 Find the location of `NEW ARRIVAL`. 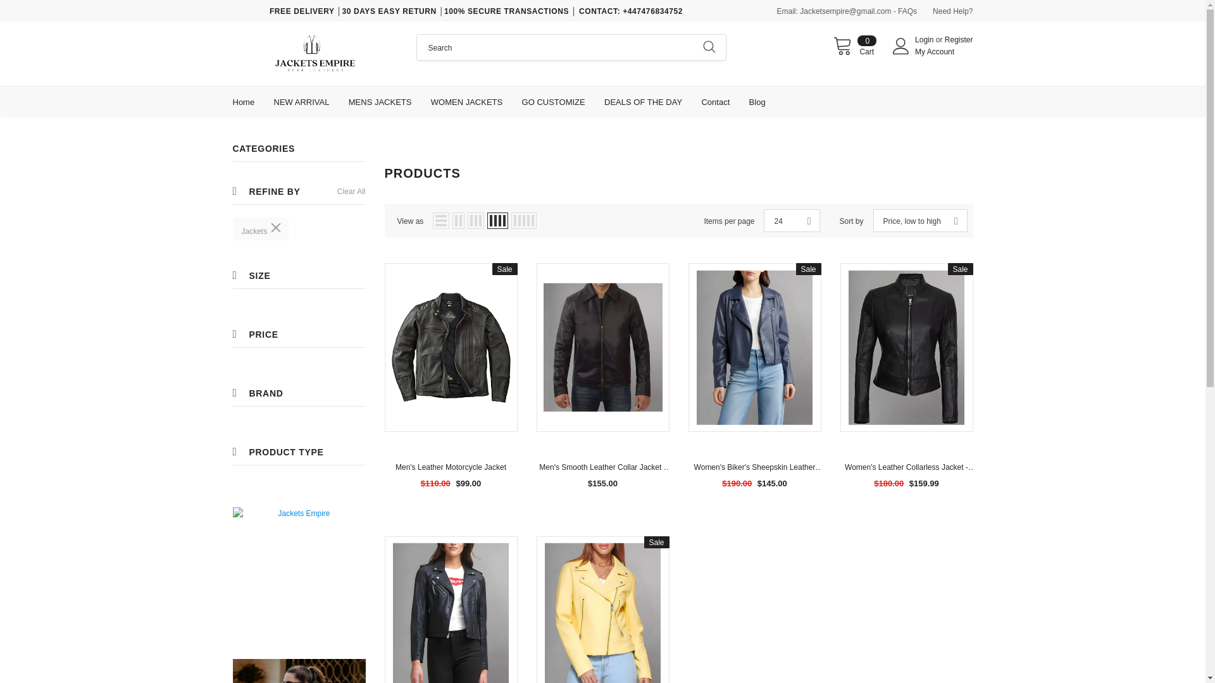

NEW ARRIVAL is located at coordinates (301, 101).